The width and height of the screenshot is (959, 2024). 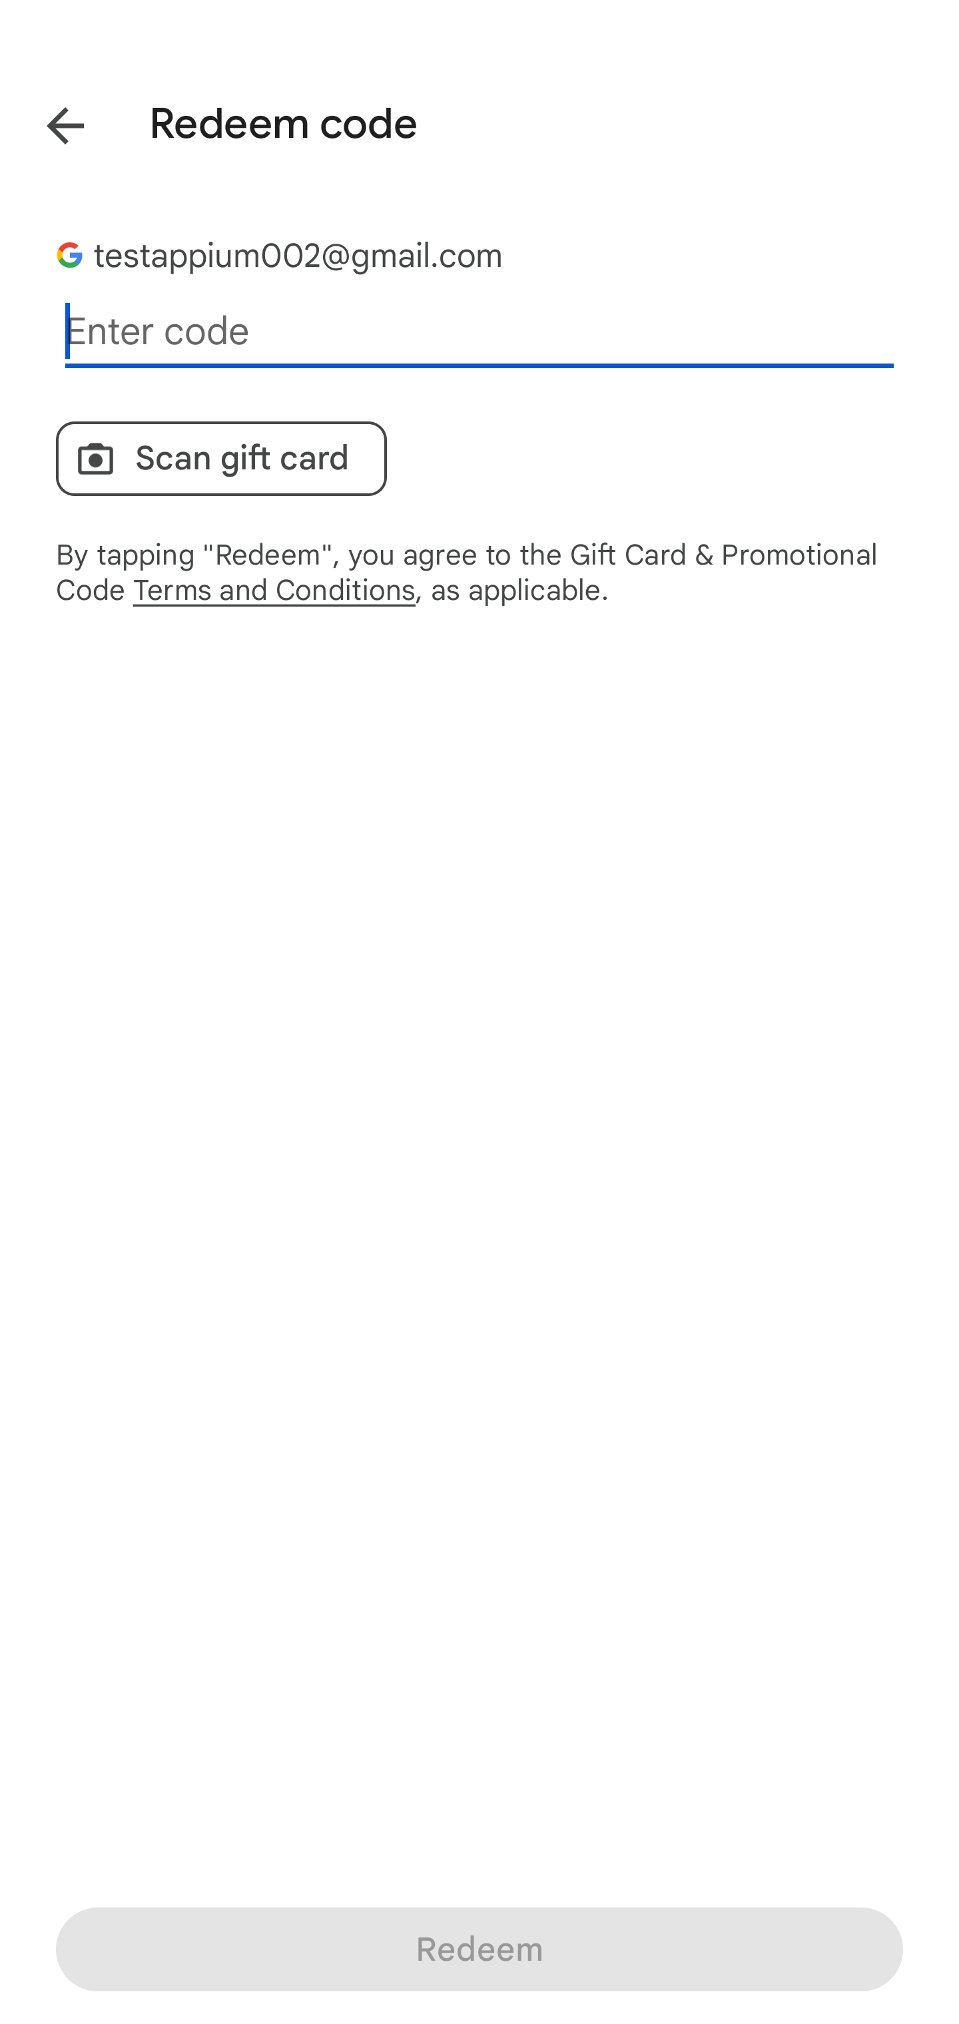 What do you see at coordinates (47, 121) in the screenshot?
I see `Back` at bounding box center [47, 121].